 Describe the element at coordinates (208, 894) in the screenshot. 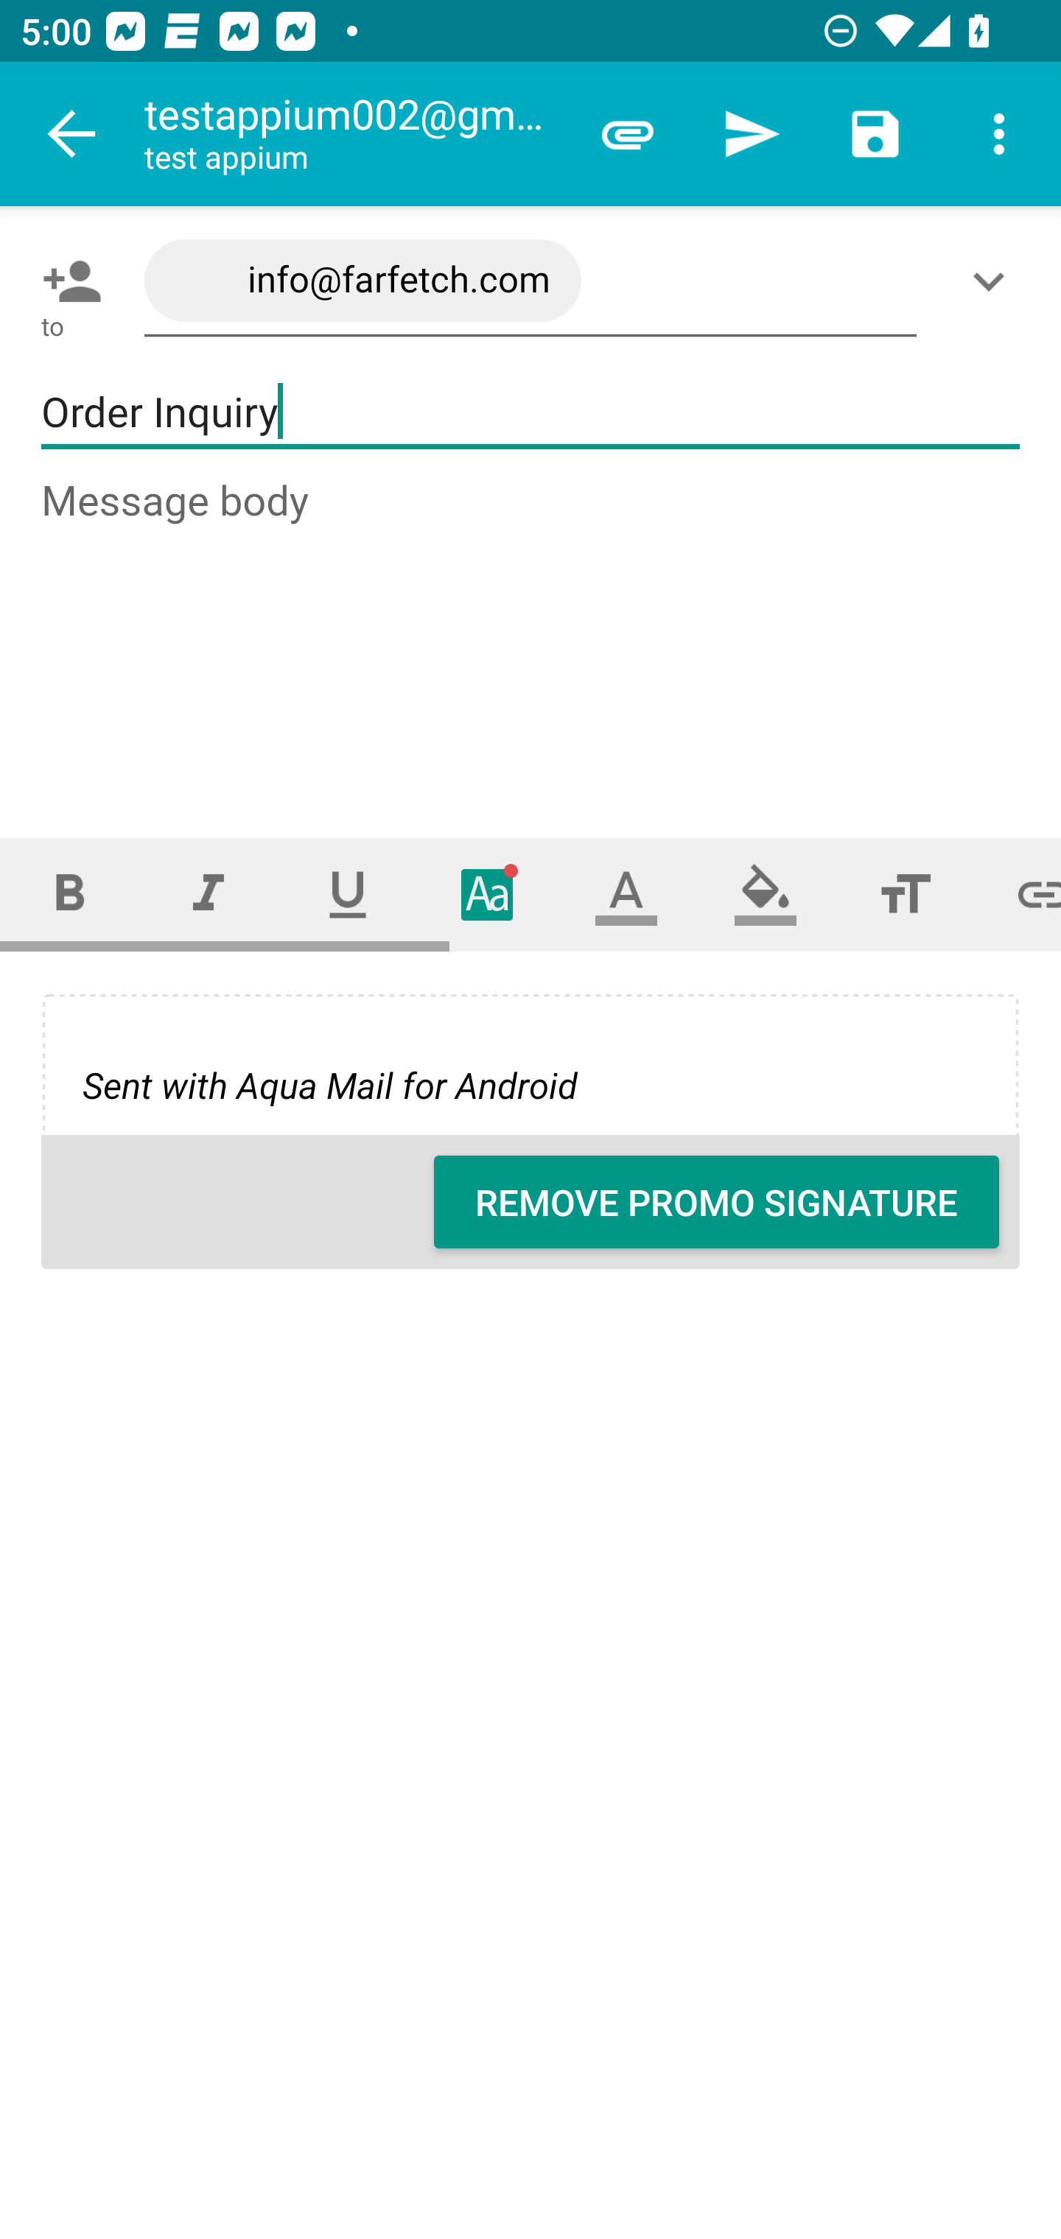

I see `Italic` at that location.